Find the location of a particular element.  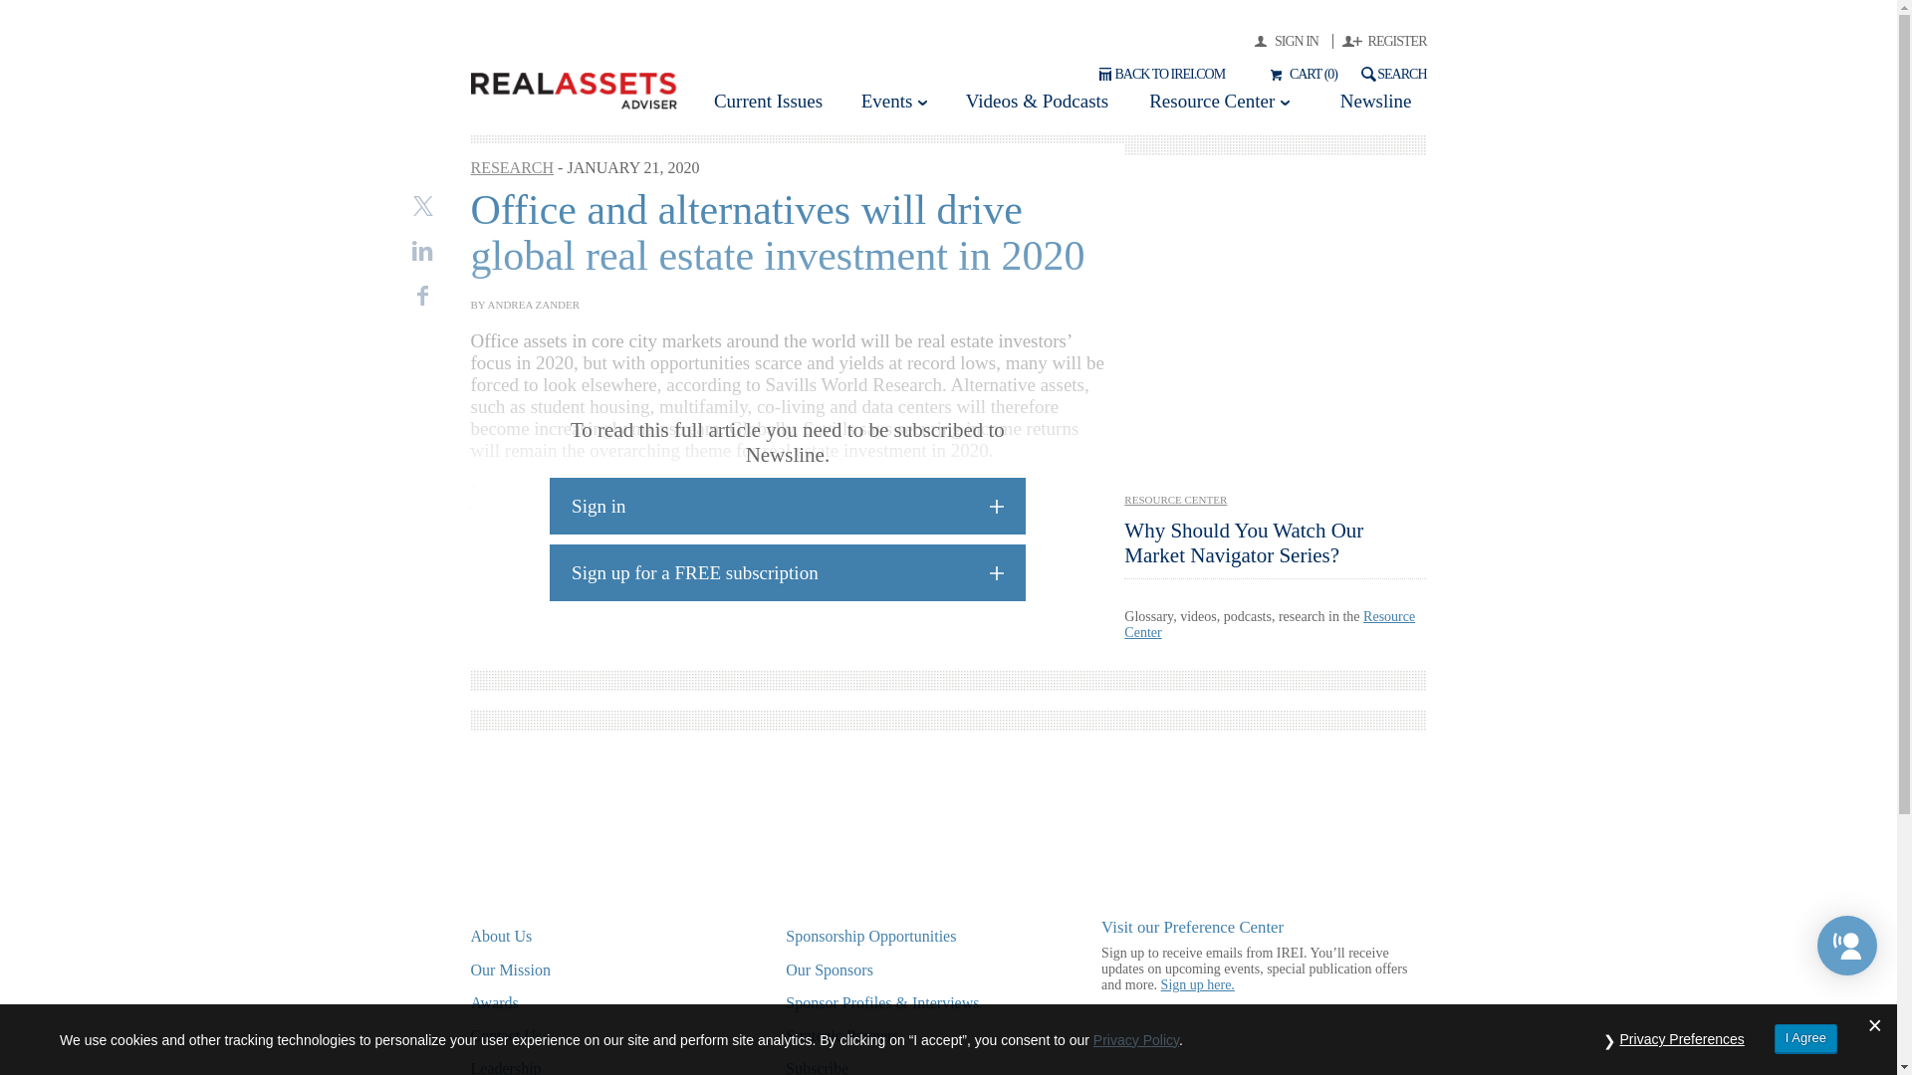

Privacy Policy is located at coordinates (1136, 1038).